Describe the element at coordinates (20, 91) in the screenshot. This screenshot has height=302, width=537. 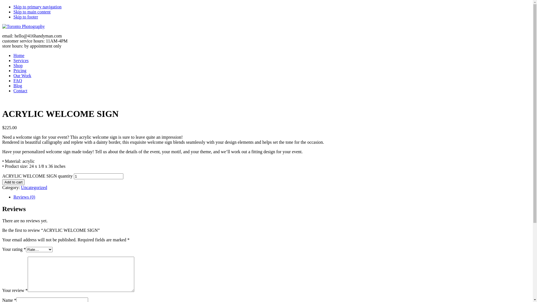
I see `Contact` at that location.